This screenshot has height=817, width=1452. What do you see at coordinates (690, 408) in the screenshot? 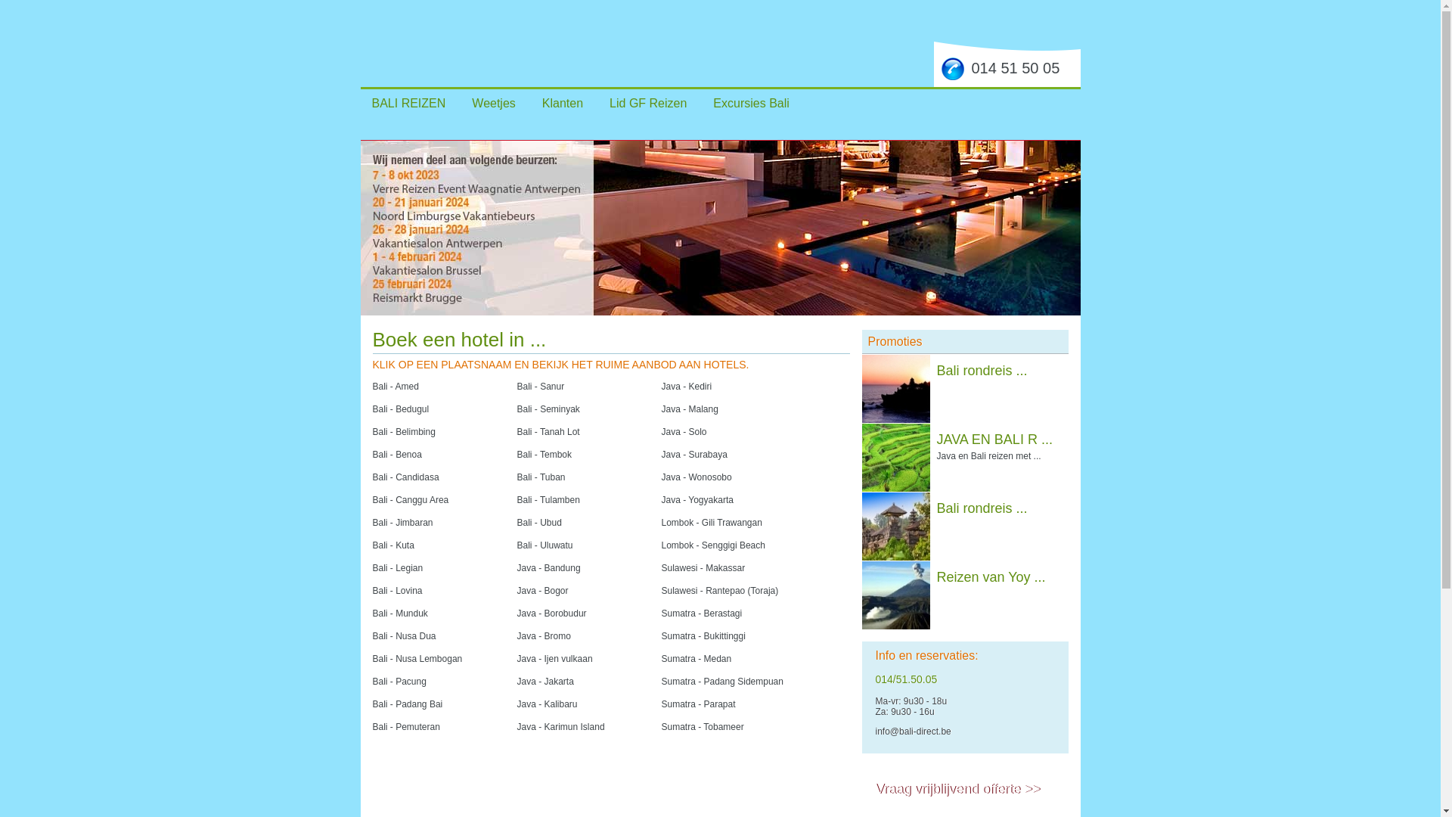
I see `Java - Malang` at bounding box center [690, 408].